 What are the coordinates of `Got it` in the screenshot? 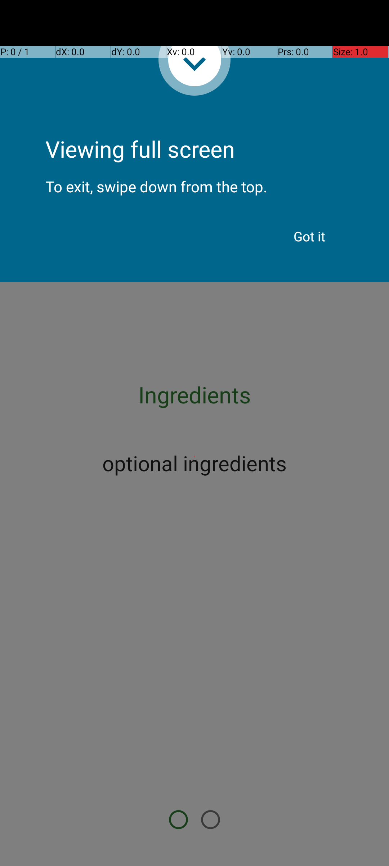 It's located at (310, 236).